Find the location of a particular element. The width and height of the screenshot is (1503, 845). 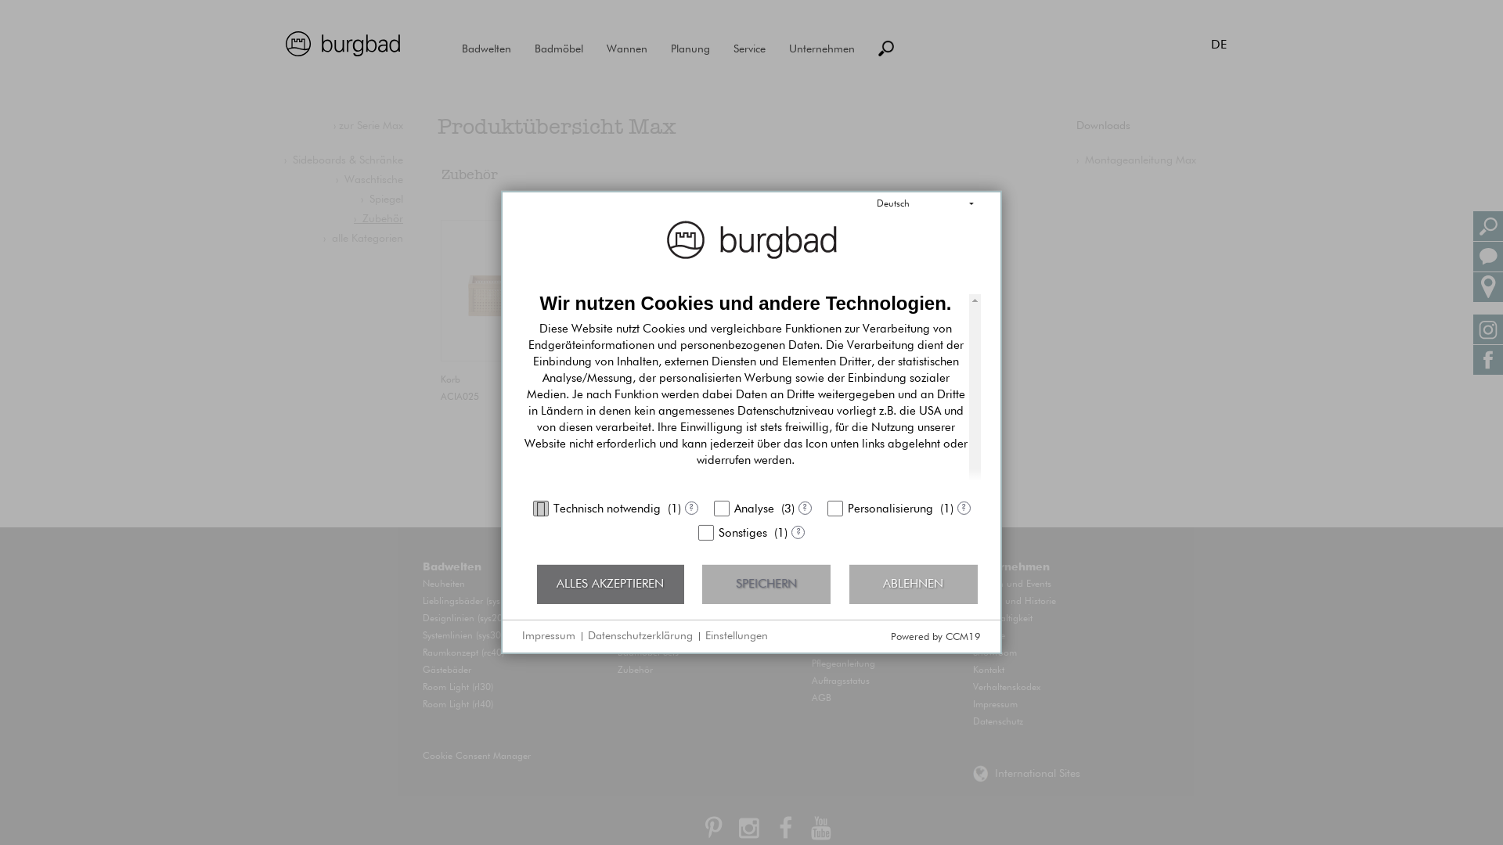

Online Badplaner is located at coordinates (849, 584).